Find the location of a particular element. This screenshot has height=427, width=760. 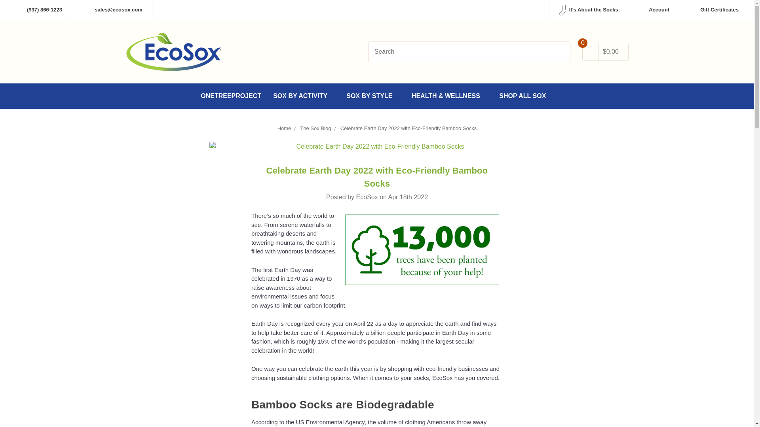

It's About the Socks is located at coordinates (588, 9).